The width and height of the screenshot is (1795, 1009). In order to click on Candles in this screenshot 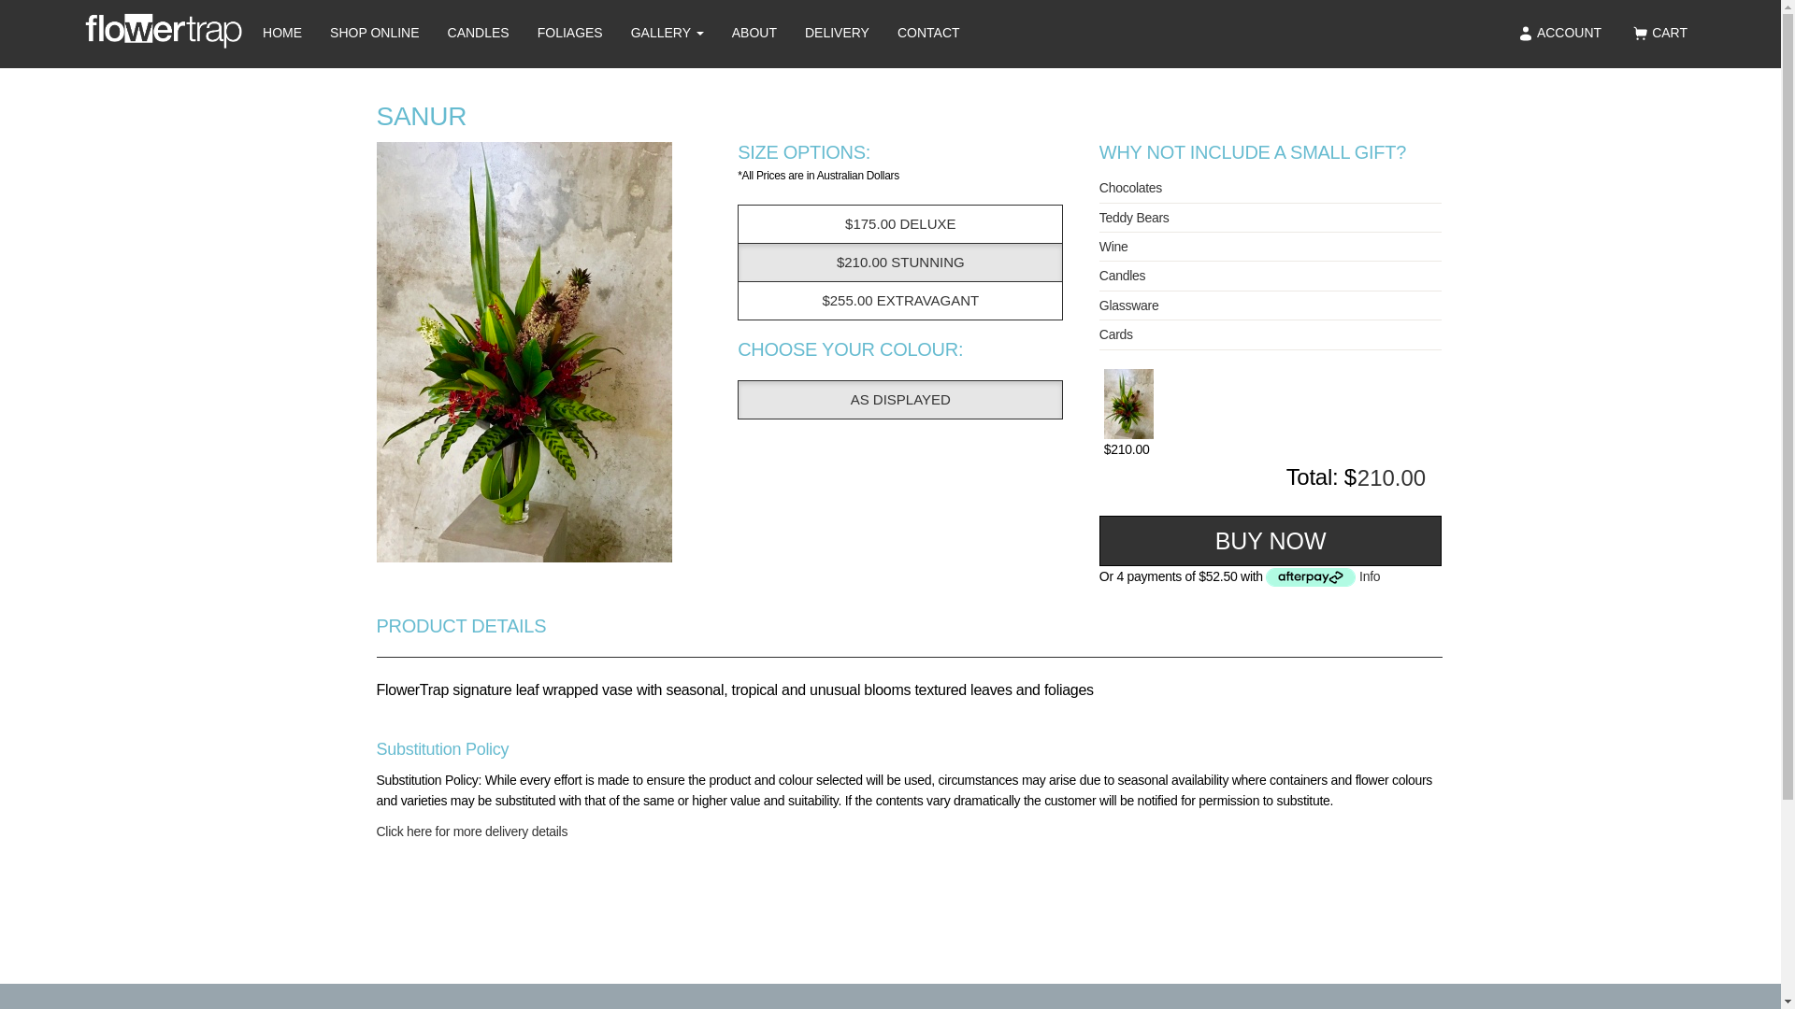, I will do `click(1271, 276)`.